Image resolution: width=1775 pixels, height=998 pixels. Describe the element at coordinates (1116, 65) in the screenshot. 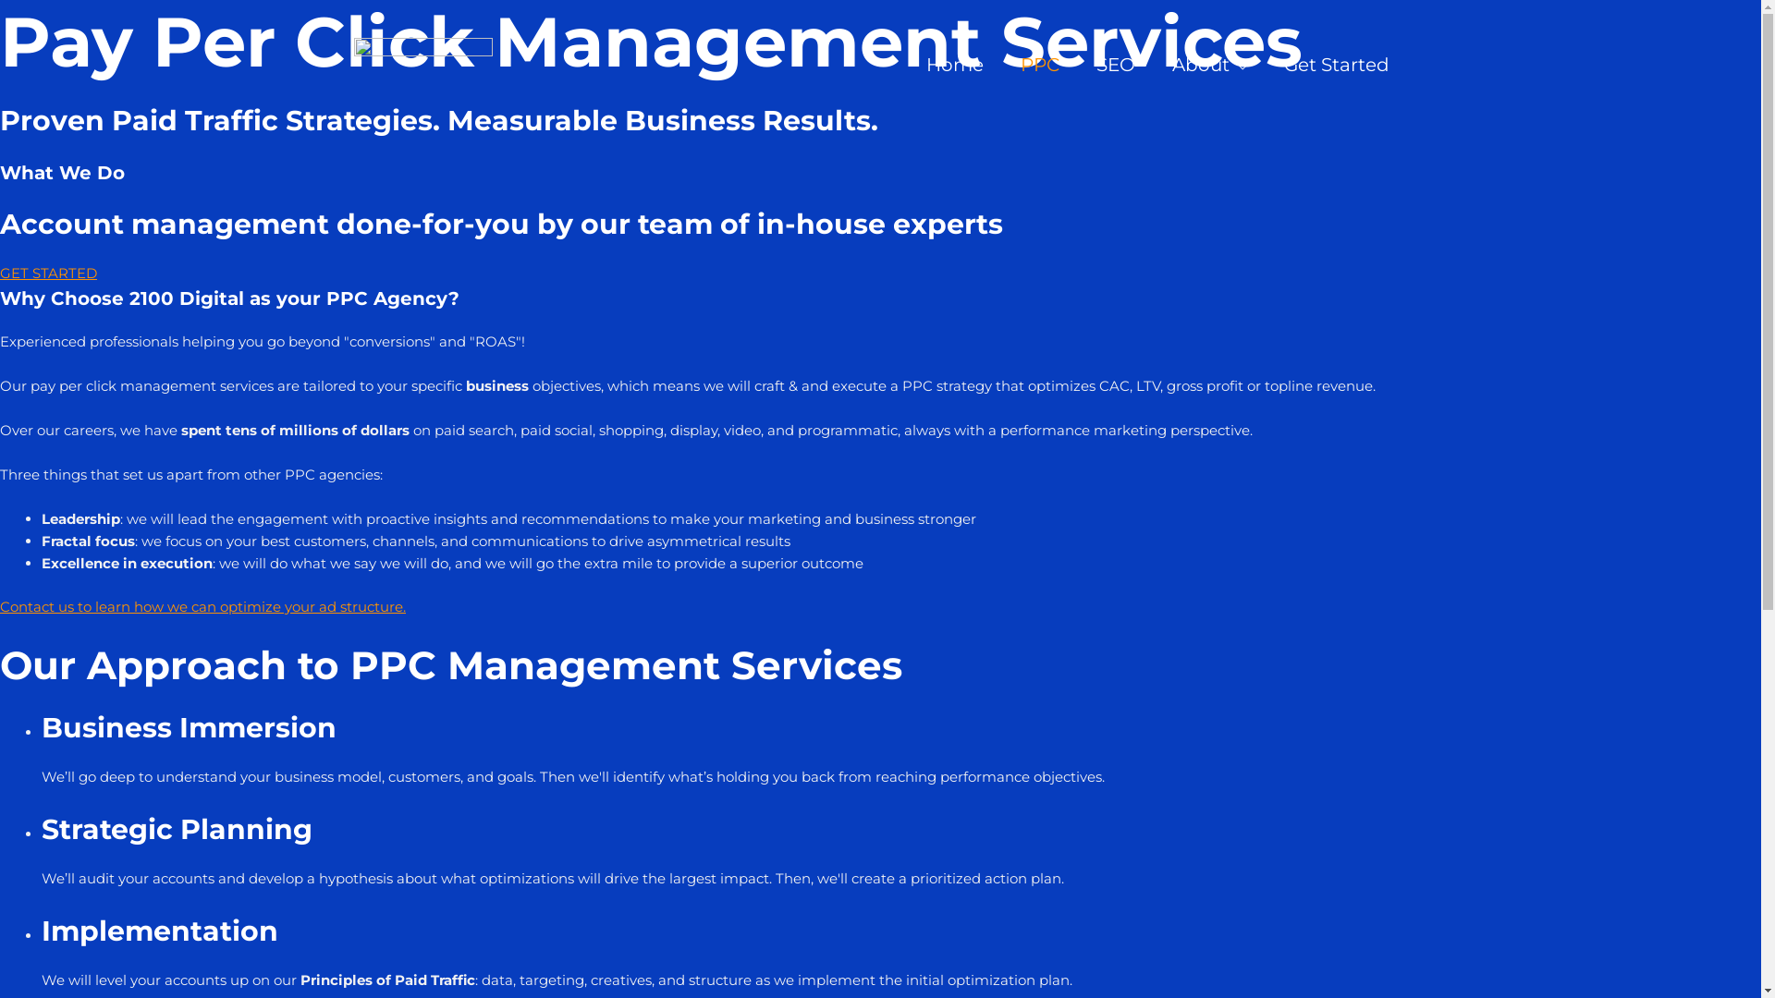

I see `SEO` at that location.